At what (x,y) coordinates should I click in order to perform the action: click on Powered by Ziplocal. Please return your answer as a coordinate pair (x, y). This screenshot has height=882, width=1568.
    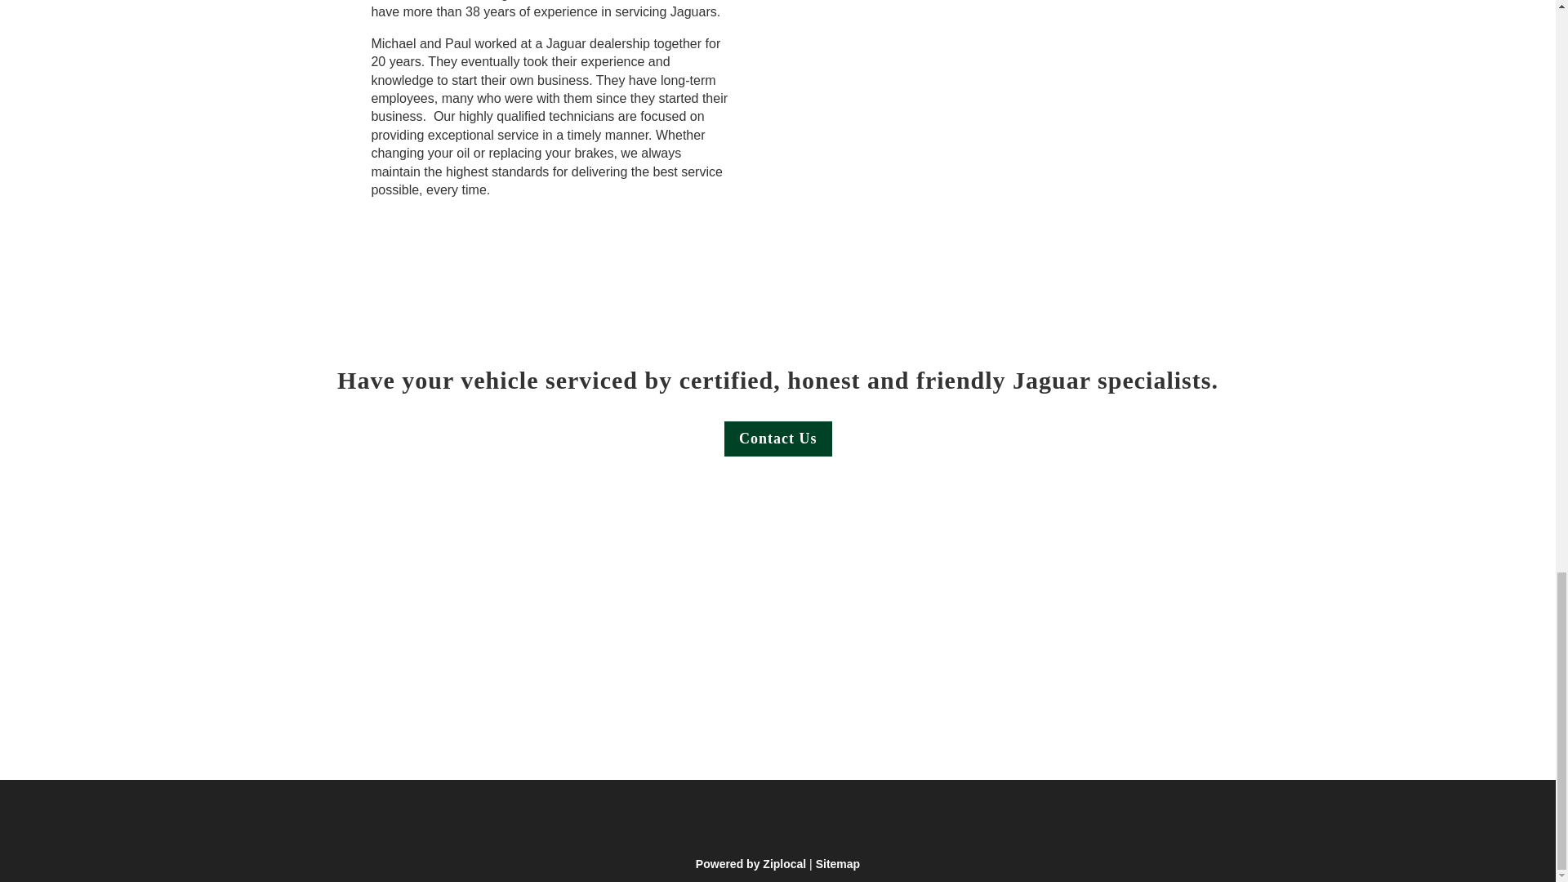
    Looking at the image, I should click on (751, 863).